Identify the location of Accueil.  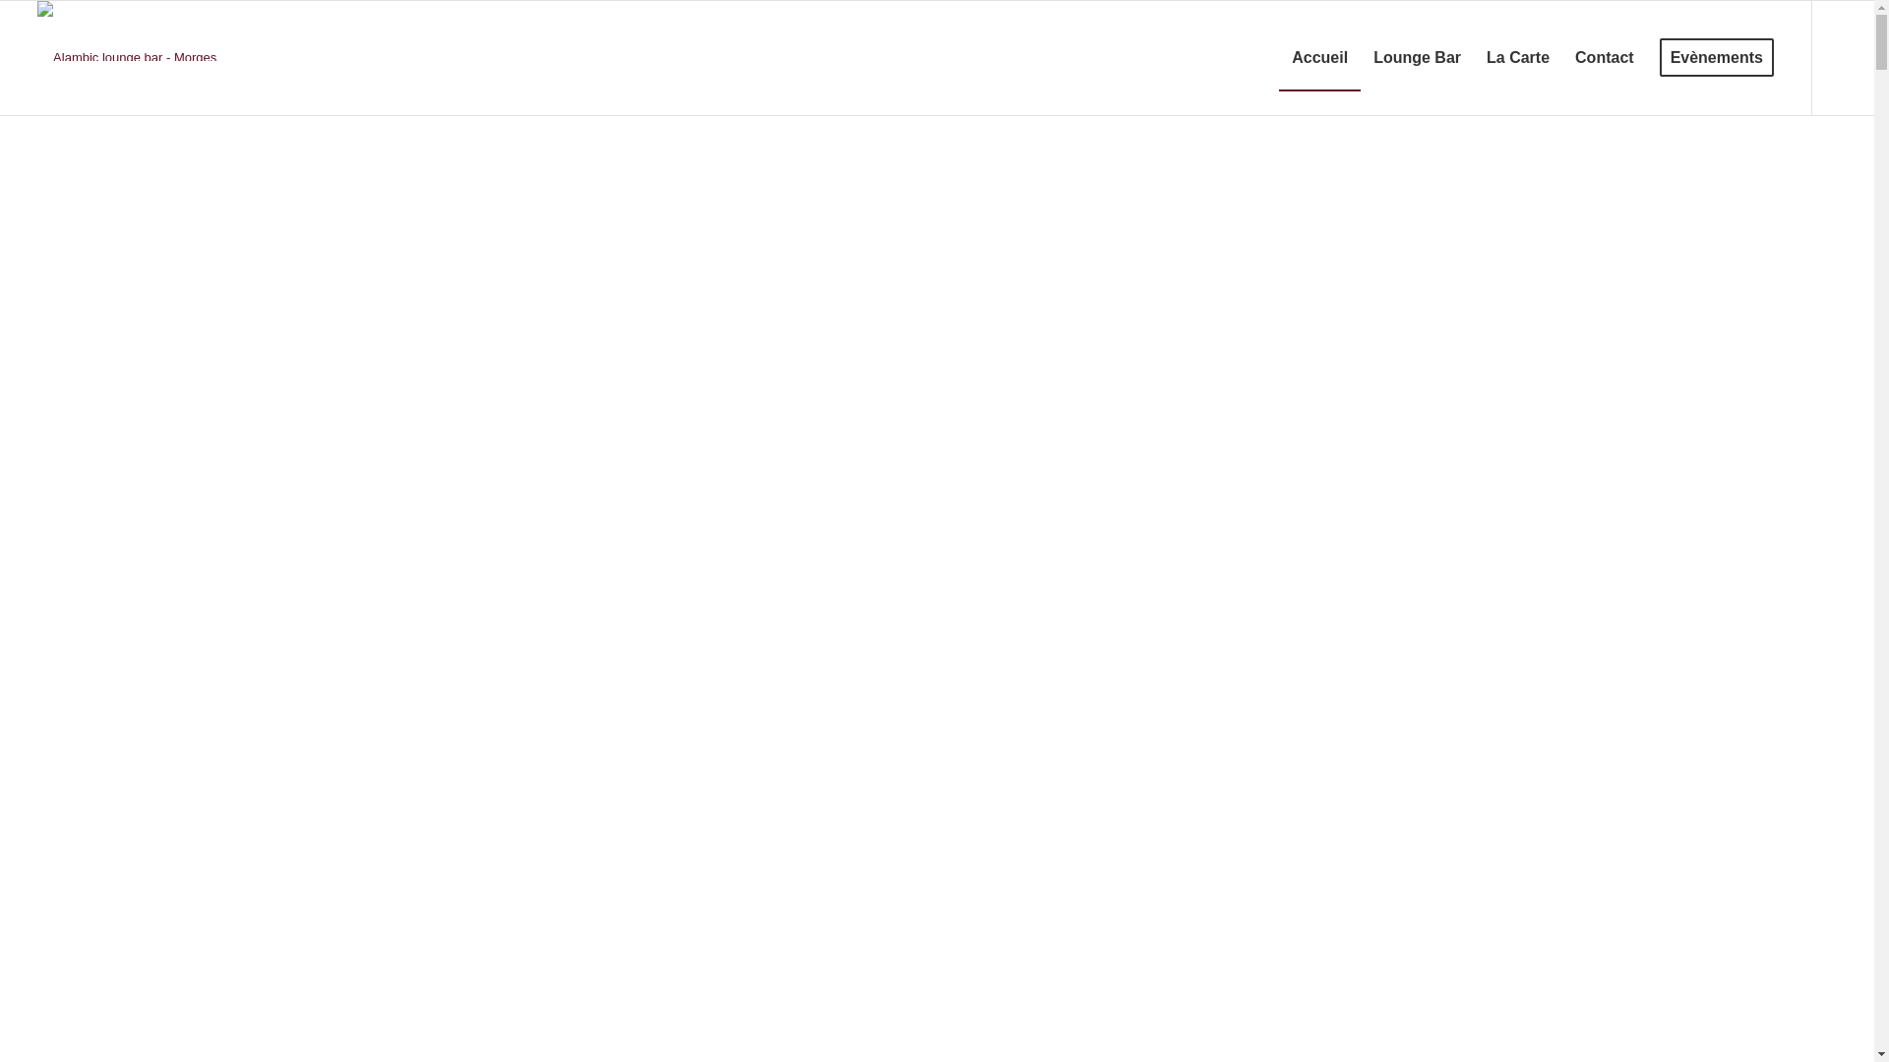
(1320, 58).